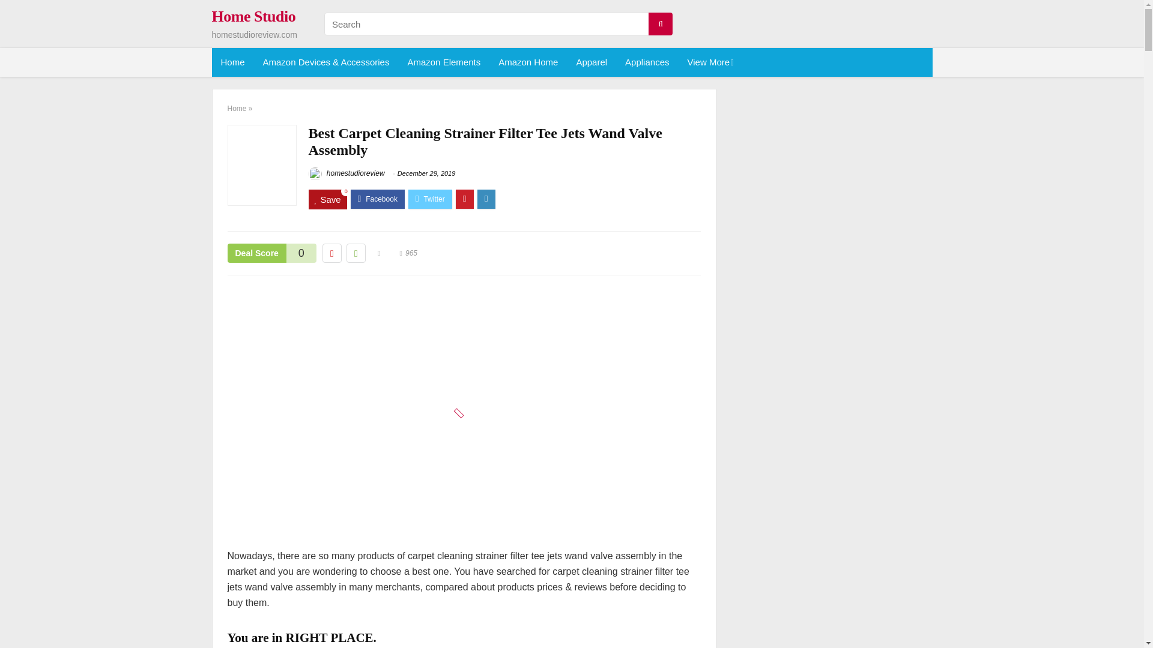  Describe the element at coordinates (709, 62) in the screenshot. I see `View More` at that location.